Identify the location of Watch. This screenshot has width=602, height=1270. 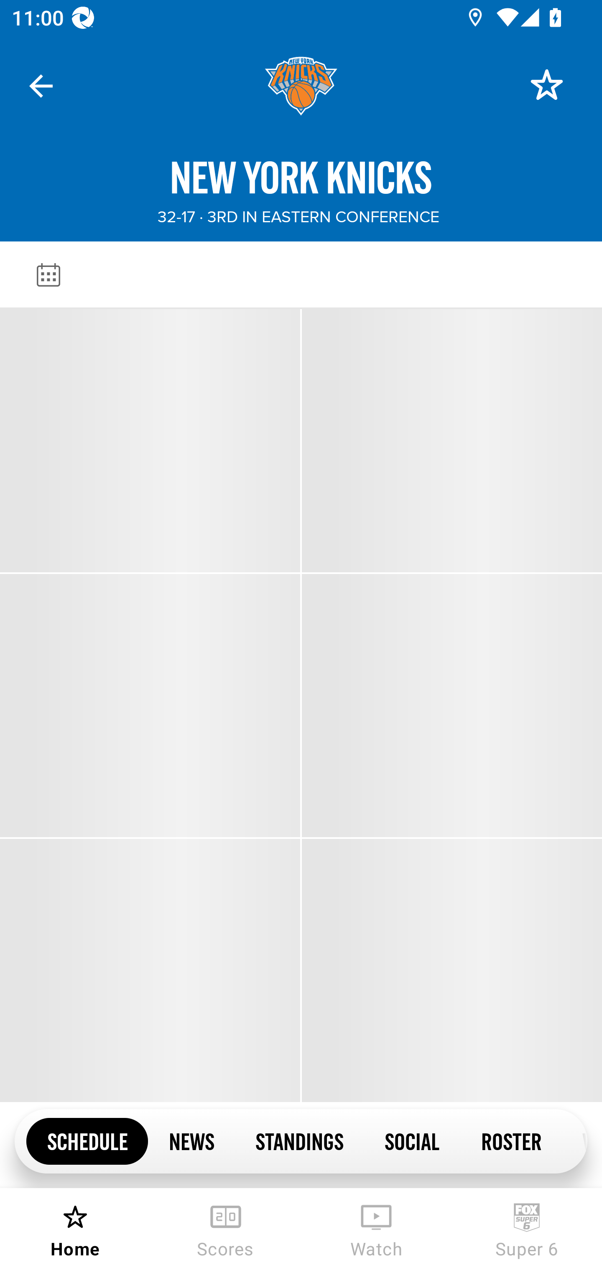
(376, 1229).